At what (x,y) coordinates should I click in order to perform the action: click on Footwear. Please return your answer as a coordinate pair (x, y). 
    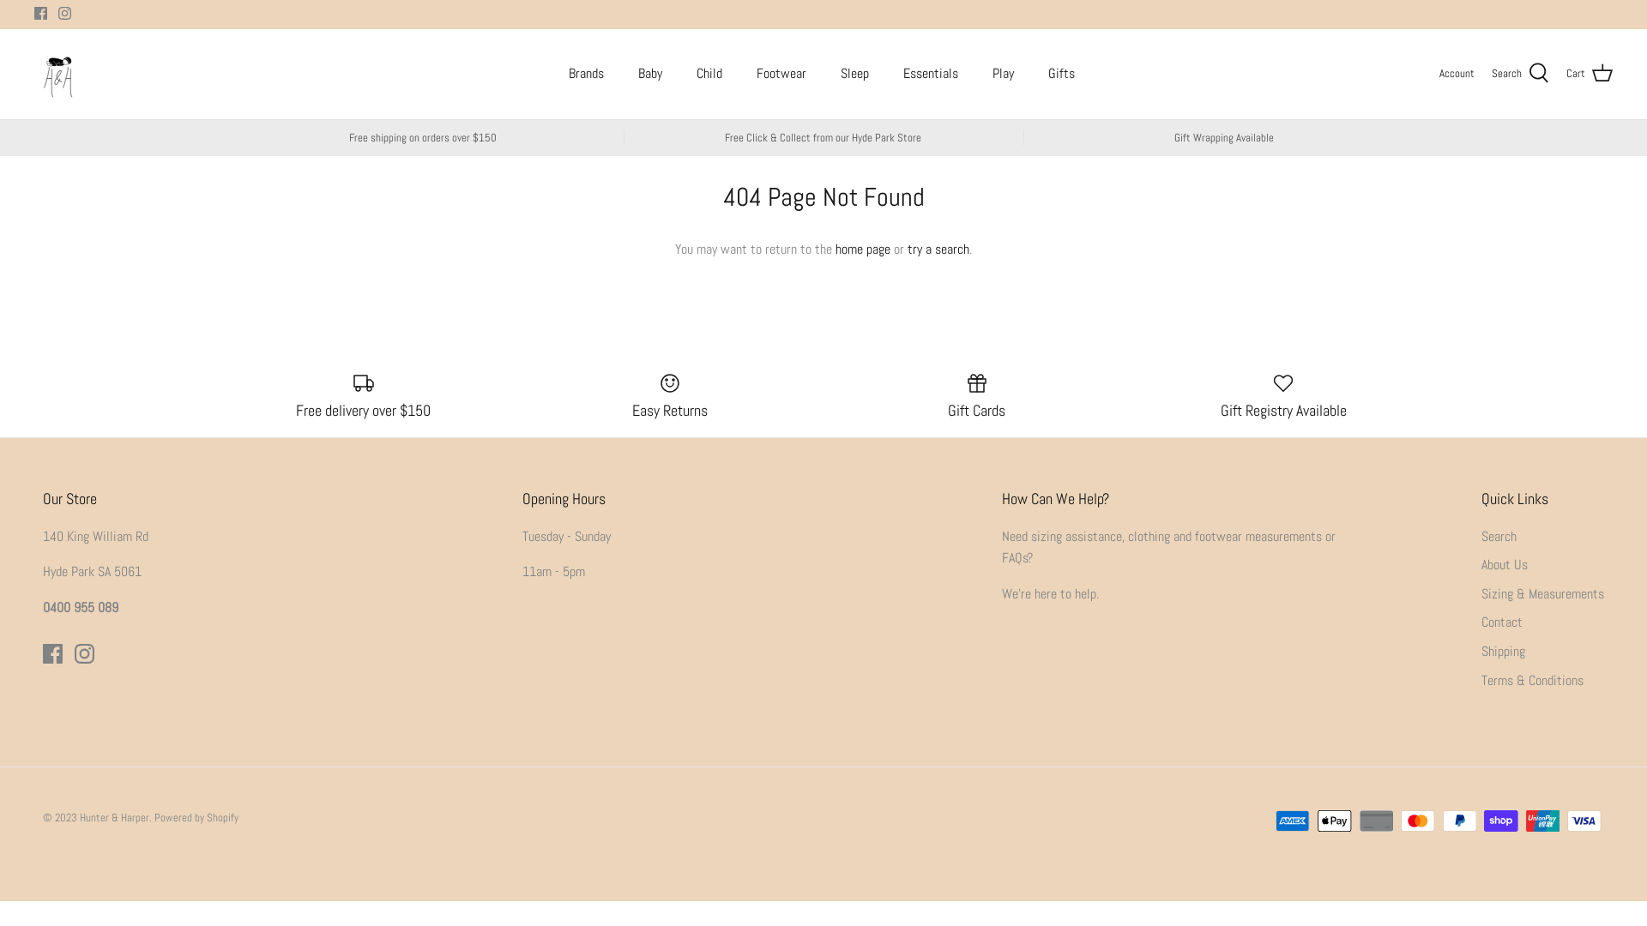
    Looking at the image, I should click on (781, 74).